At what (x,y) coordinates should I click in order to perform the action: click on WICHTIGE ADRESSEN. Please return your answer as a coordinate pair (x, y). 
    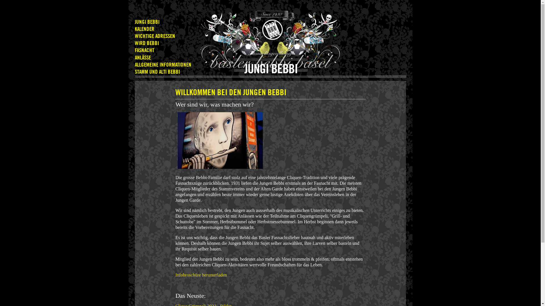
    Looking at the image, I should click on (155, 36).